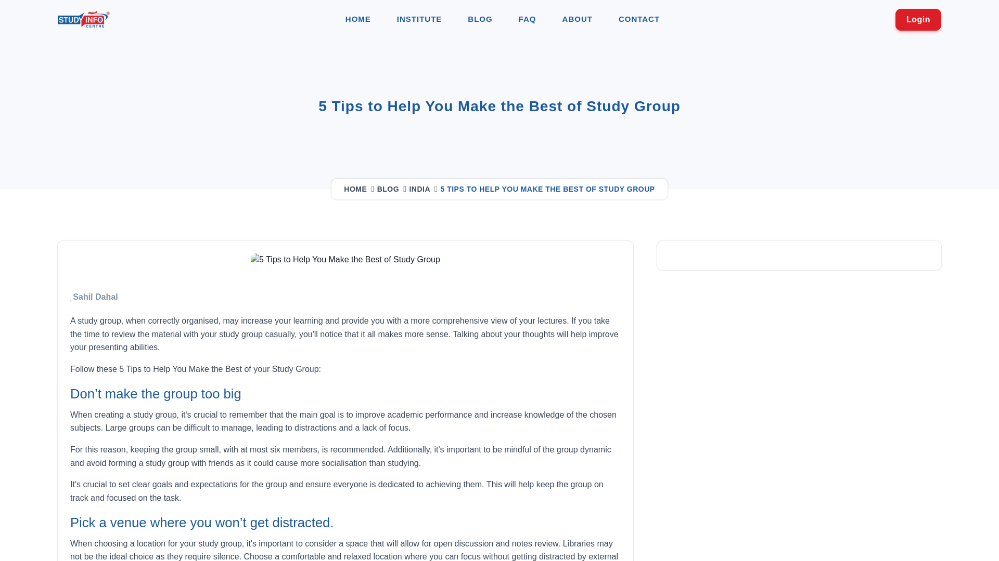 Image resolution: width=999 pixels, height=561 pixels. I want to click on ABOUT, so click(577, 19).